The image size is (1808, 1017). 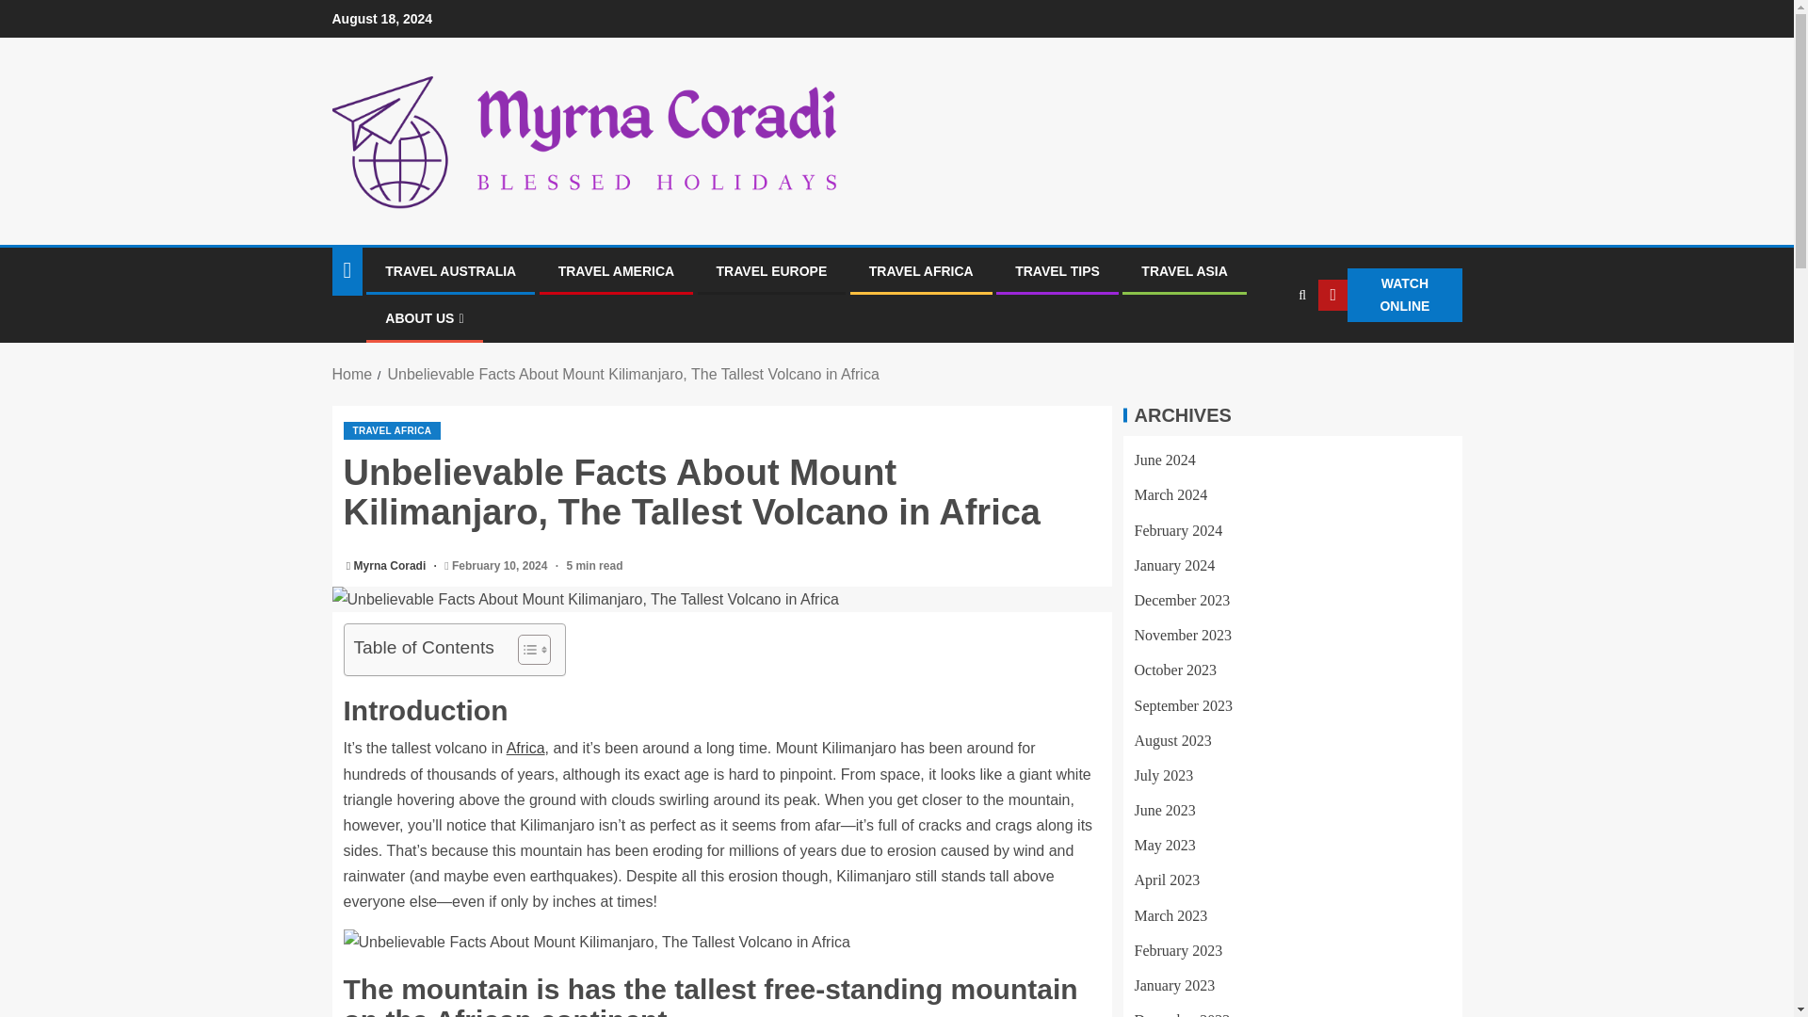 I want to click on Home, so click(x=351, y=374).